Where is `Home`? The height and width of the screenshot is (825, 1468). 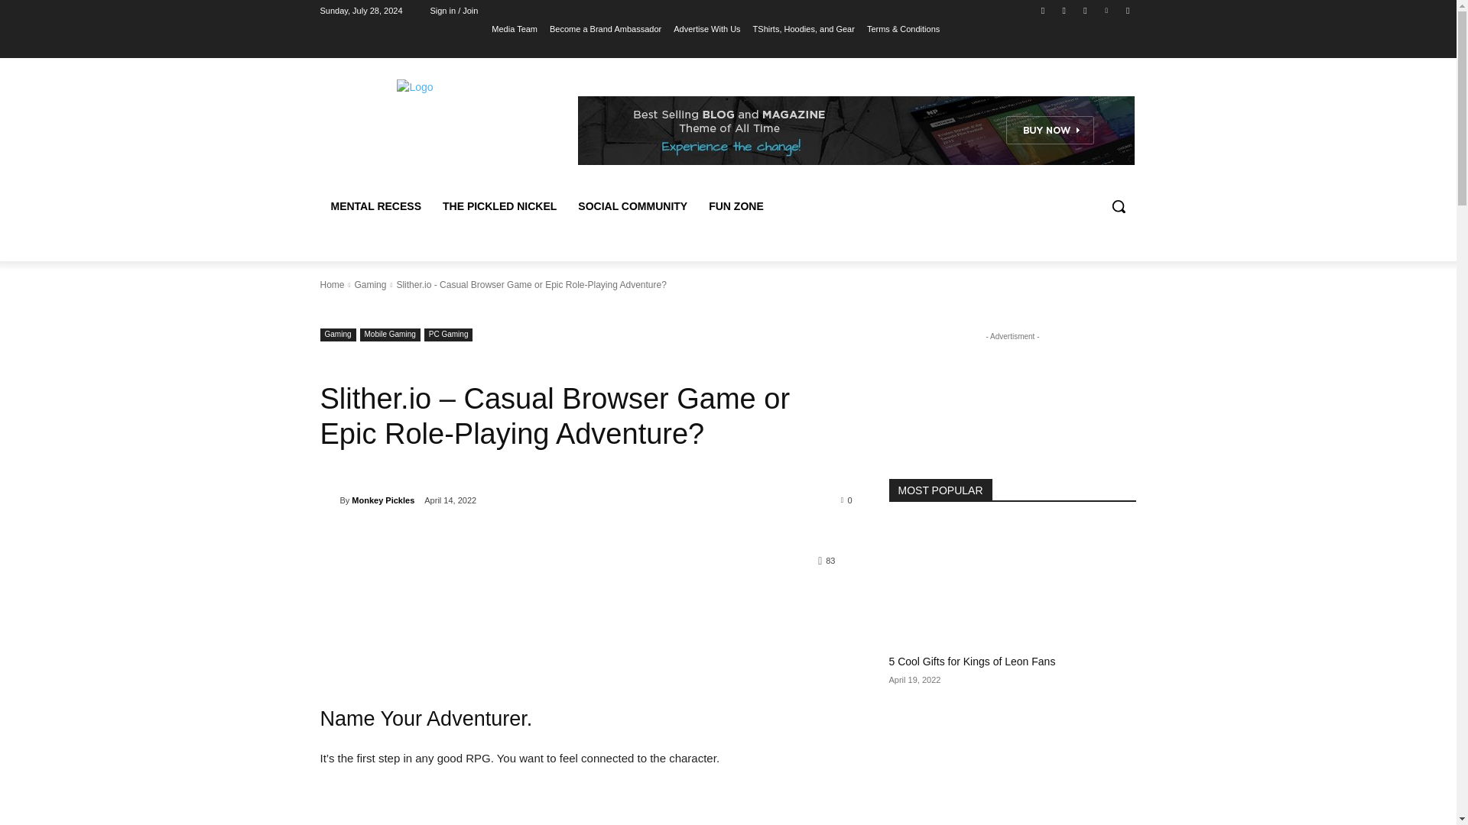 Home is located at coordinates (332, 285).